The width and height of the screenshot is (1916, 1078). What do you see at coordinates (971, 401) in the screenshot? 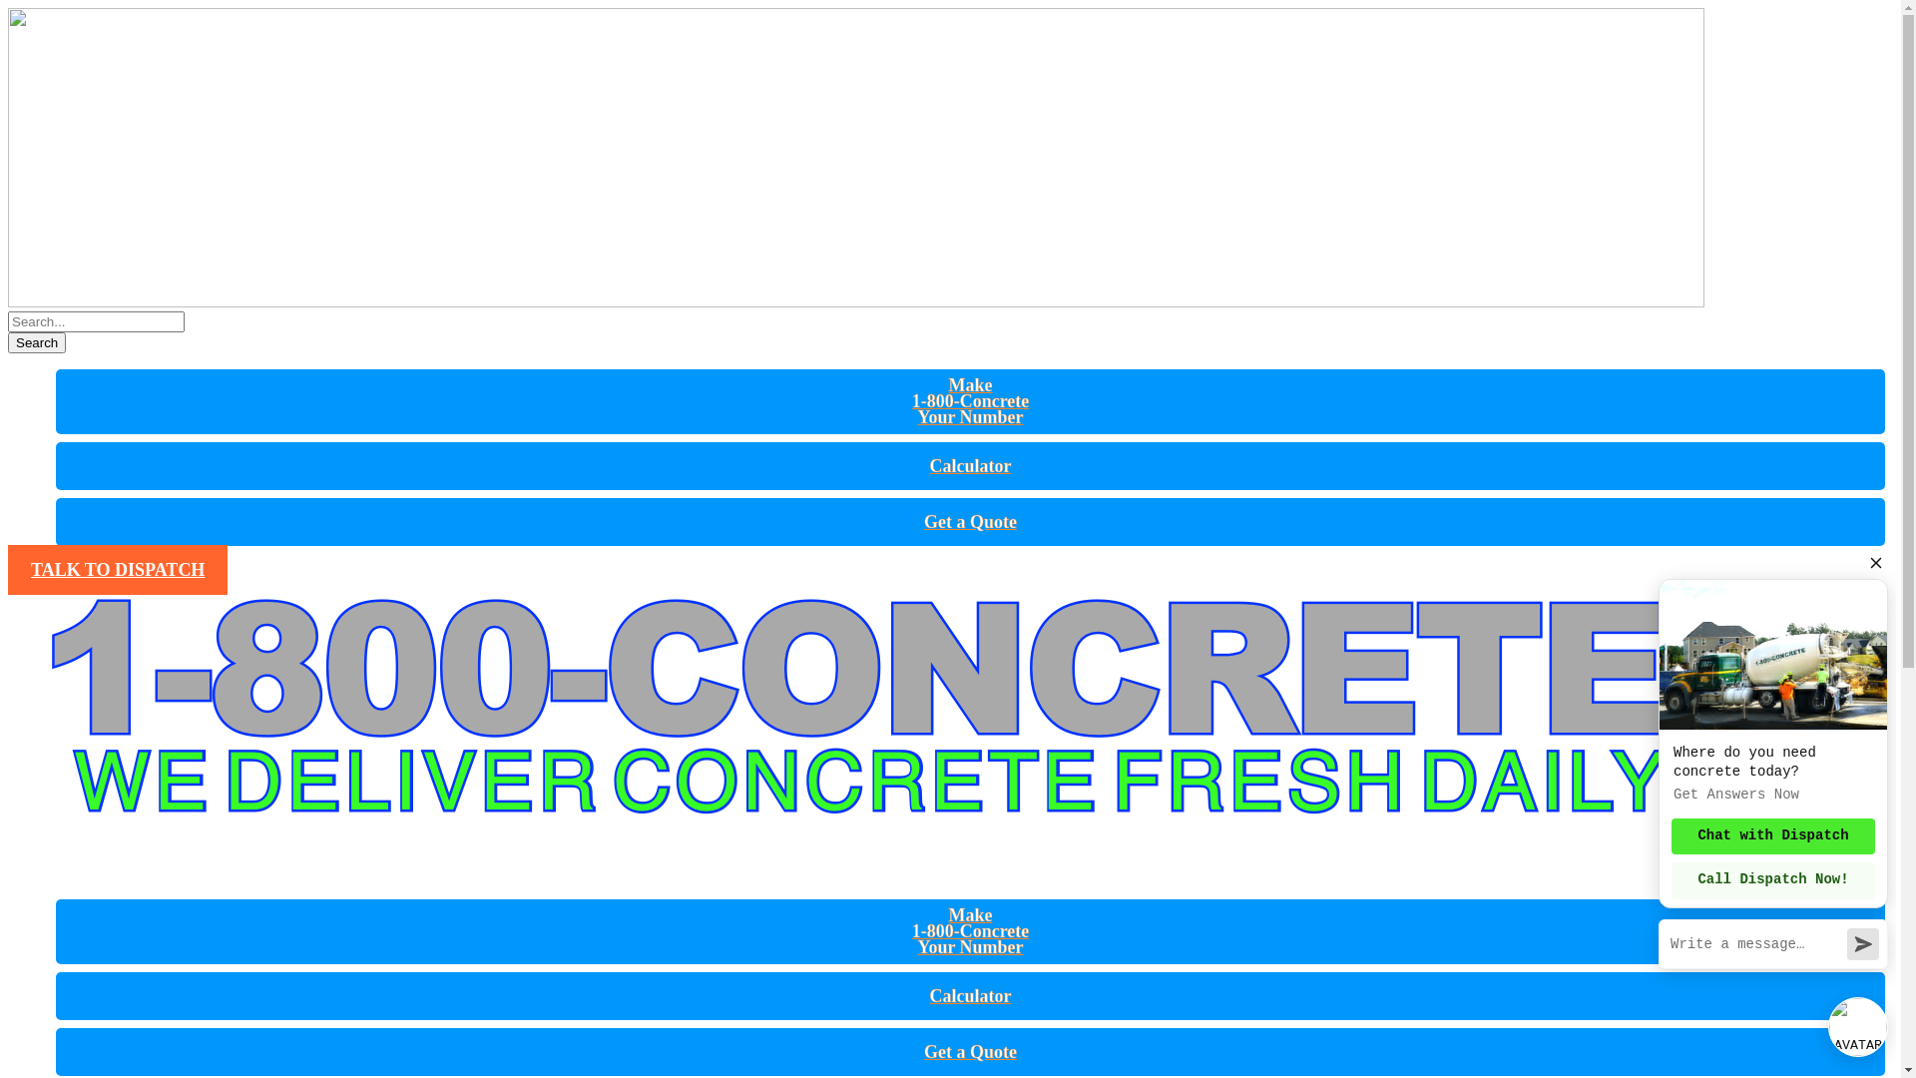
I see `Make
1-800-Concrete
Your Number` at bounding box center [971, 401].